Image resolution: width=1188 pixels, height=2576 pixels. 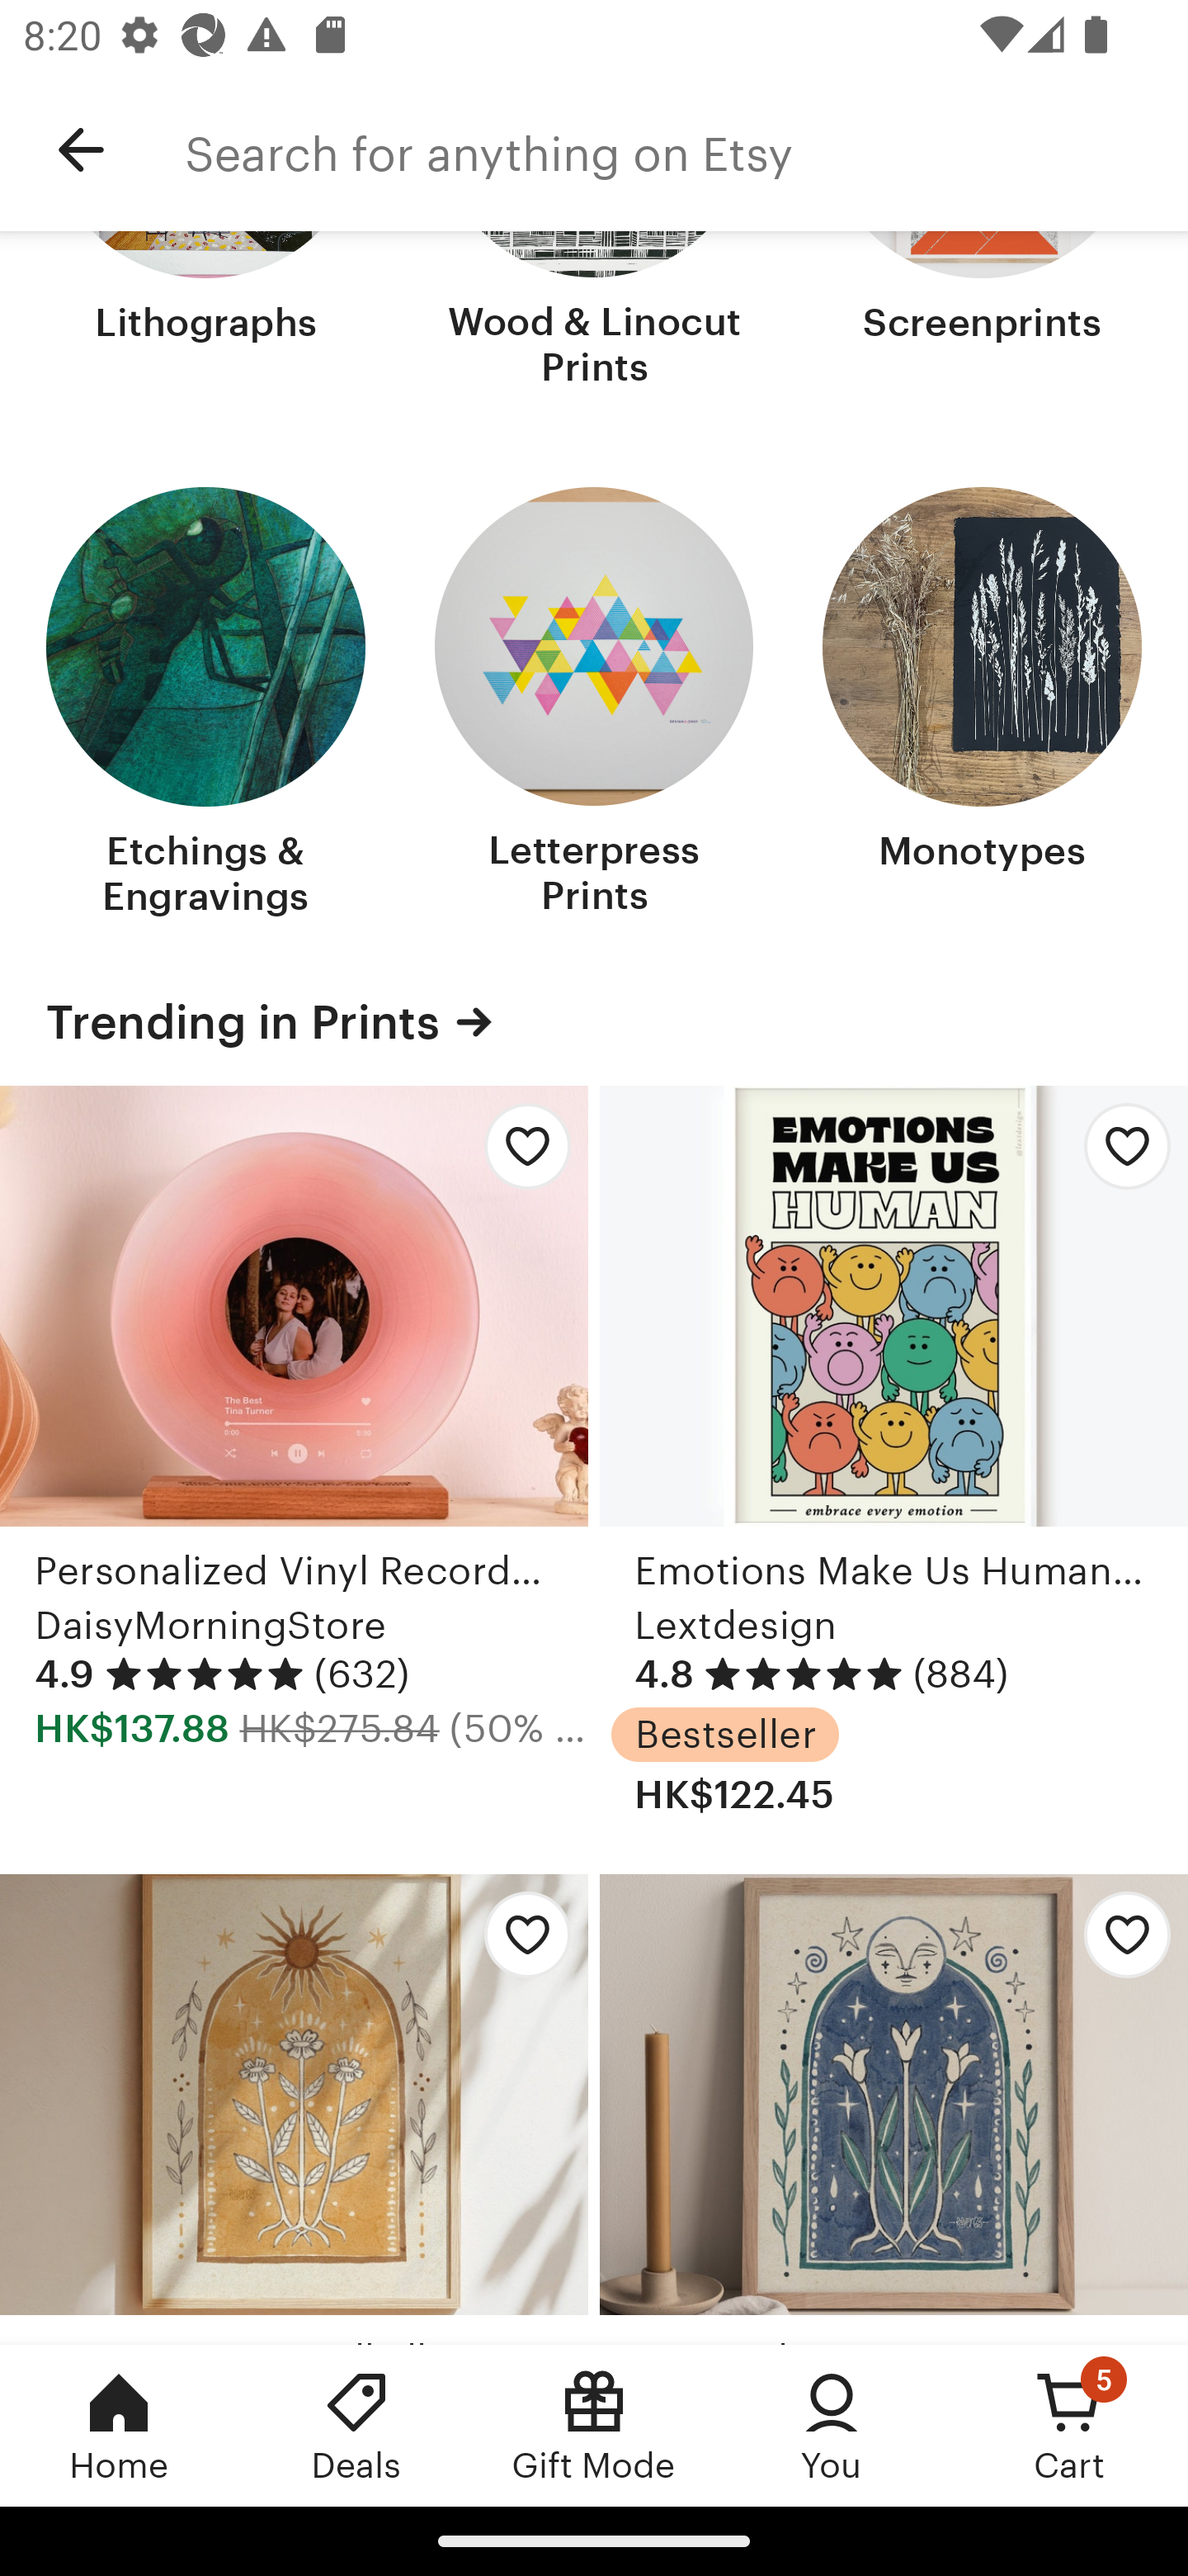 What do you see at coordinates (594, 705) in the screenshot?
I see `Letterpress Prints` at bounding box center [594, 705].